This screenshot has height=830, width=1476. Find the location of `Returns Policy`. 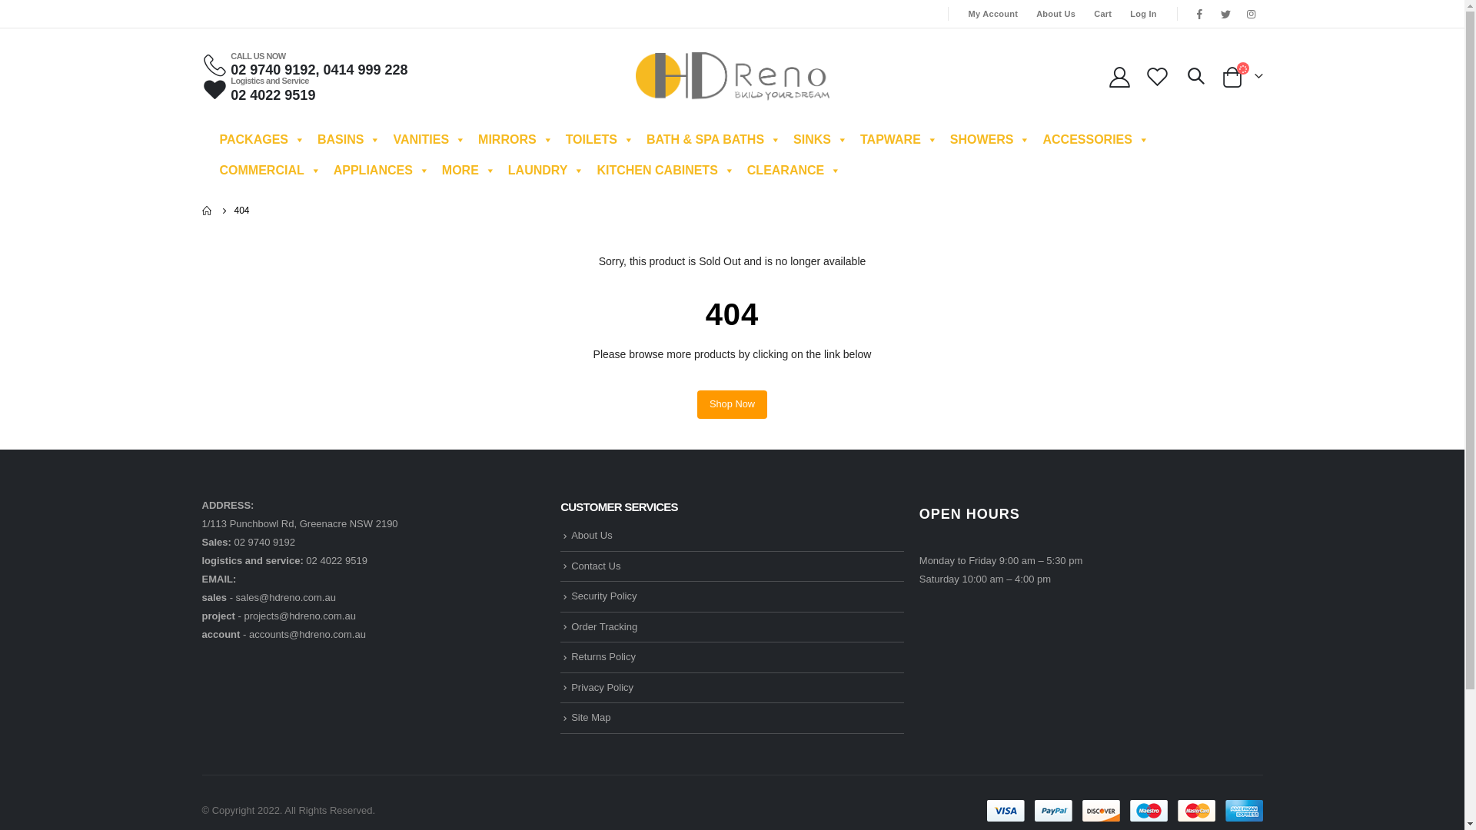

Returns Policy is located at coordinates (603, 656).